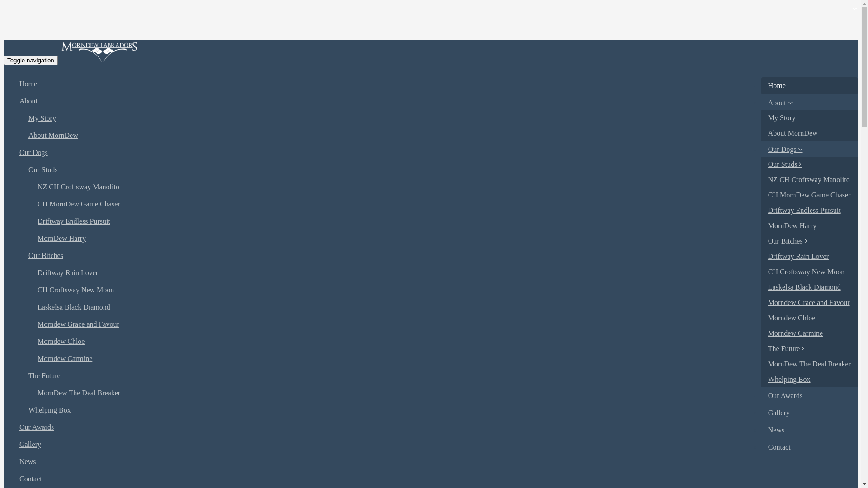 The width and height of the screenshot is (868, 488). What do you see at coordinates (809, 241) in the screenshot?
I see `Our Bitches` at bounding box center [809, 241].